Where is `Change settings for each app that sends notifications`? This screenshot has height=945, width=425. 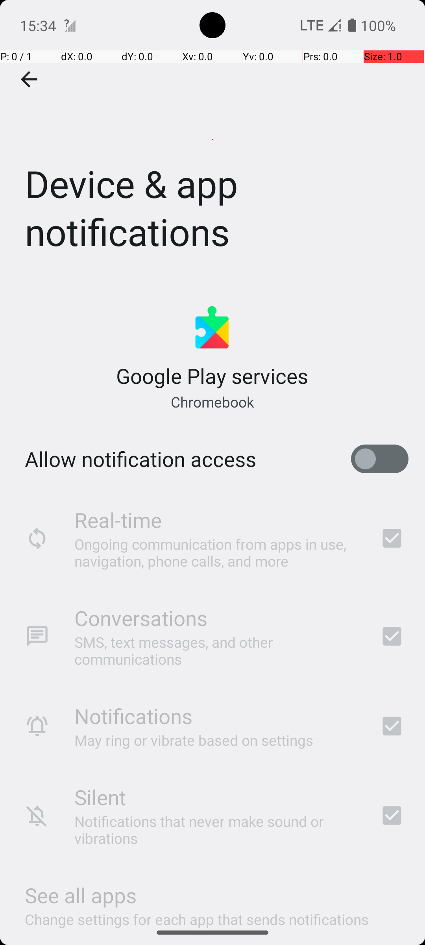 Change settings for each app that sends notifications is located at coordinates (197, 915).